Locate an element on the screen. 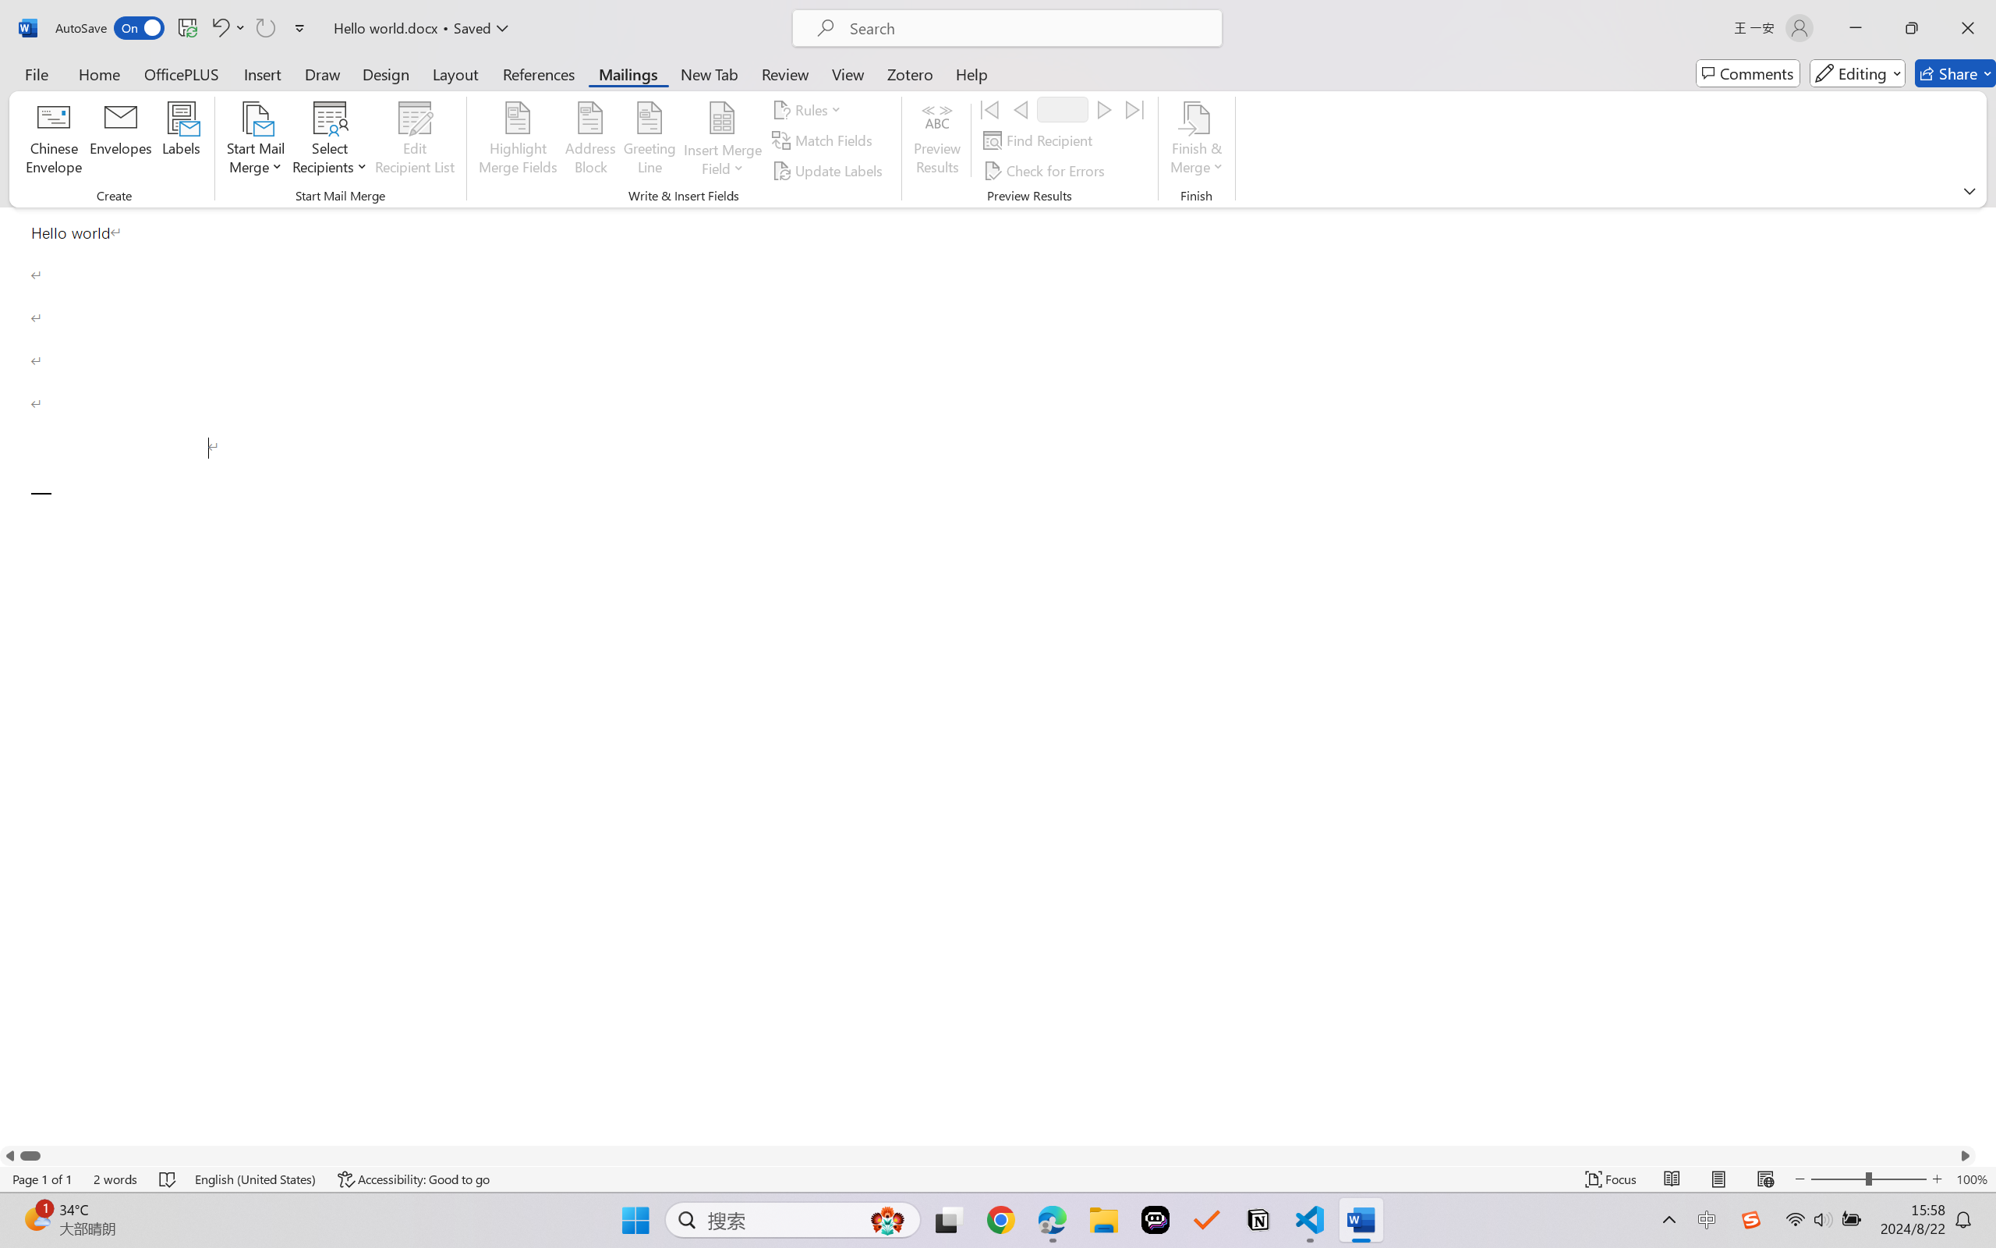  Chinese Envelope... is located at coordinates (55, 140).